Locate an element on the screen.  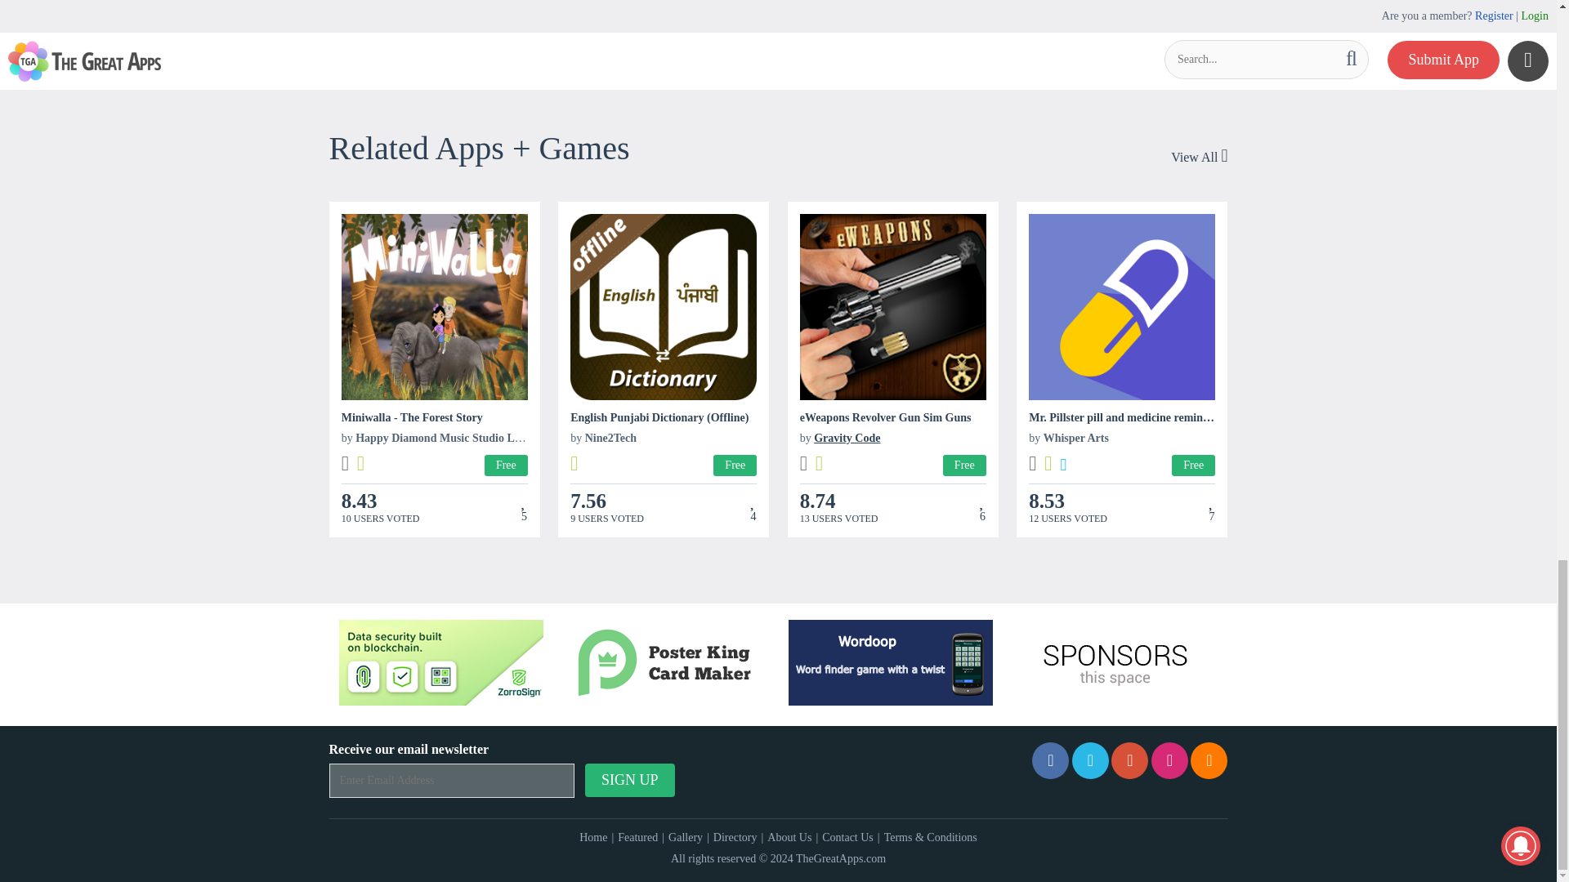
ZorroSign is located at coordinates (440, 663).